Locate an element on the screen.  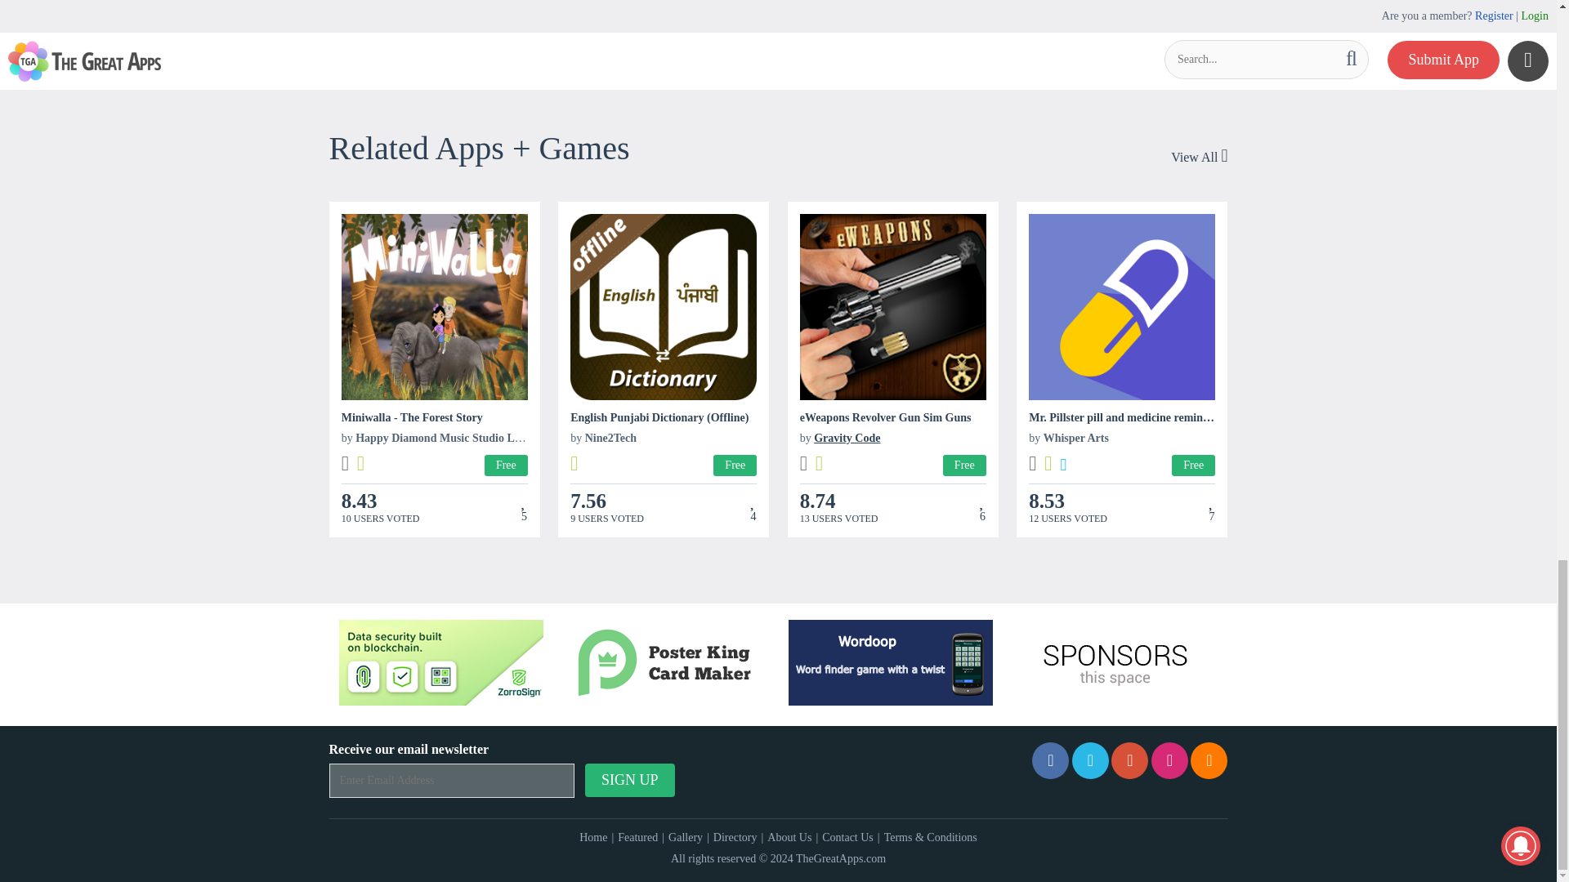
ZorroSign is located at coordinates (440, 663).